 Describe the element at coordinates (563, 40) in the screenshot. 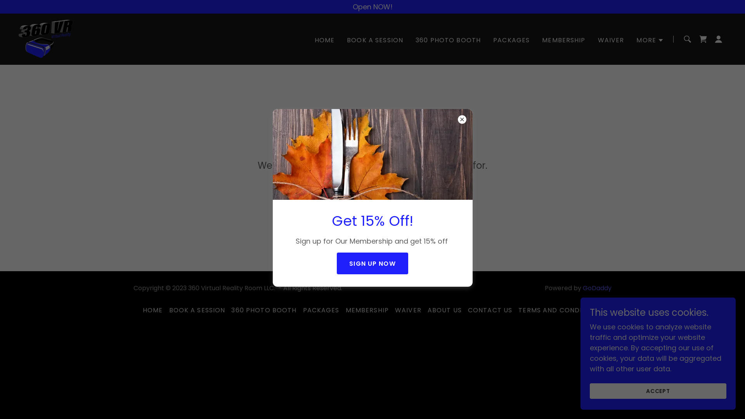

I see `MEMBERSHIP` at that location.